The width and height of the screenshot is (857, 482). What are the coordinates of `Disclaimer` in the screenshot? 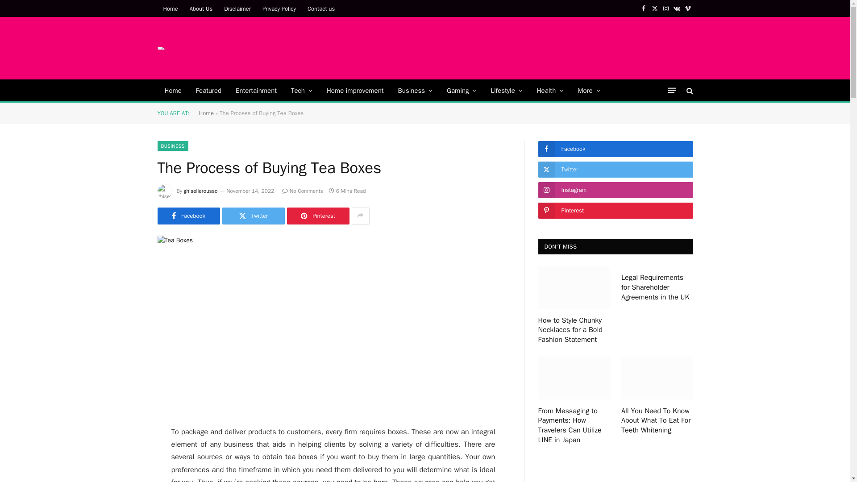 It's located at (237, 8).